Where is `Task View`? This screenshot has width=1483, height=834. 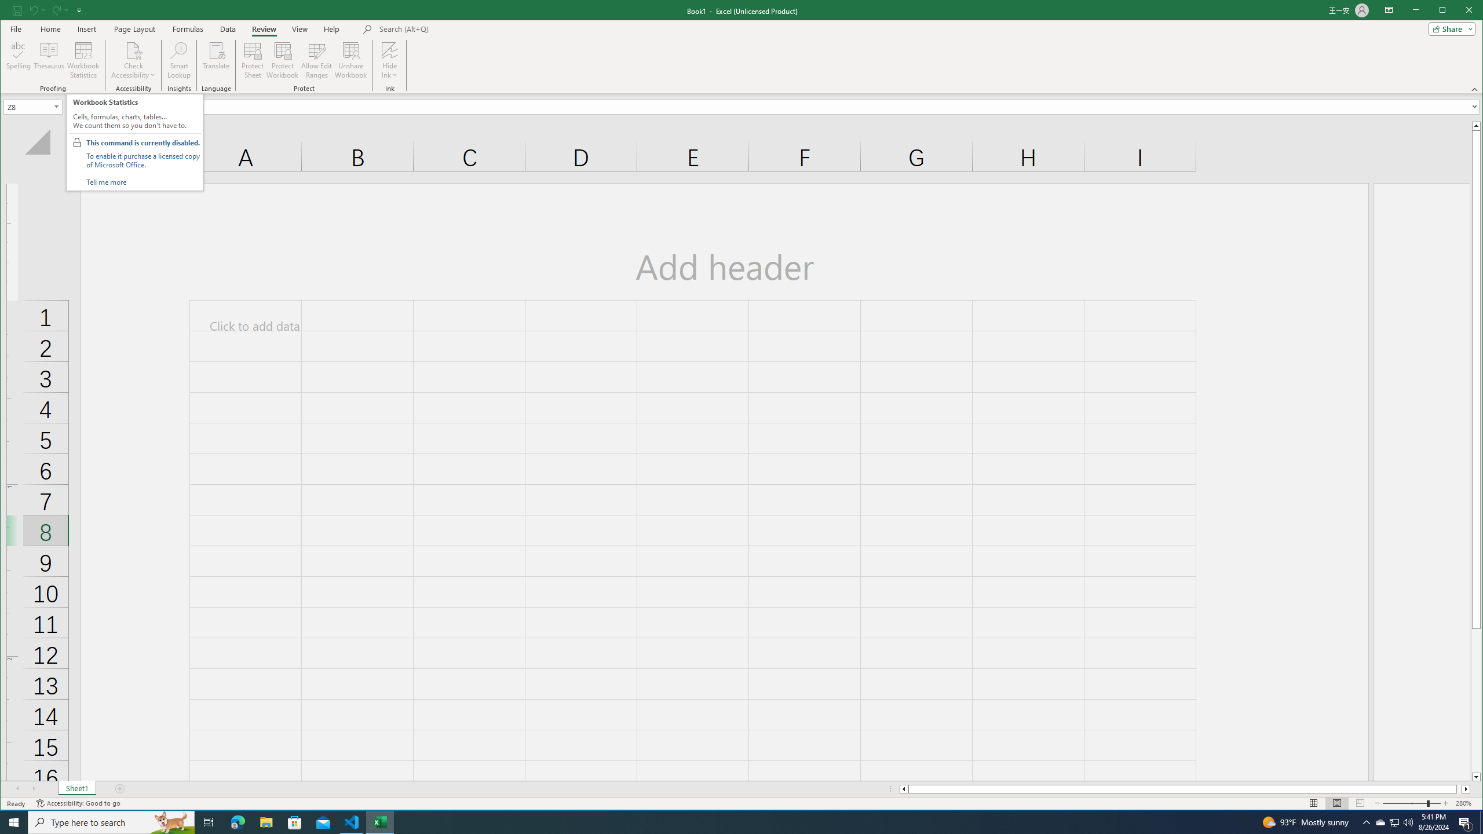
Task View is located at coordinates (57, 107).